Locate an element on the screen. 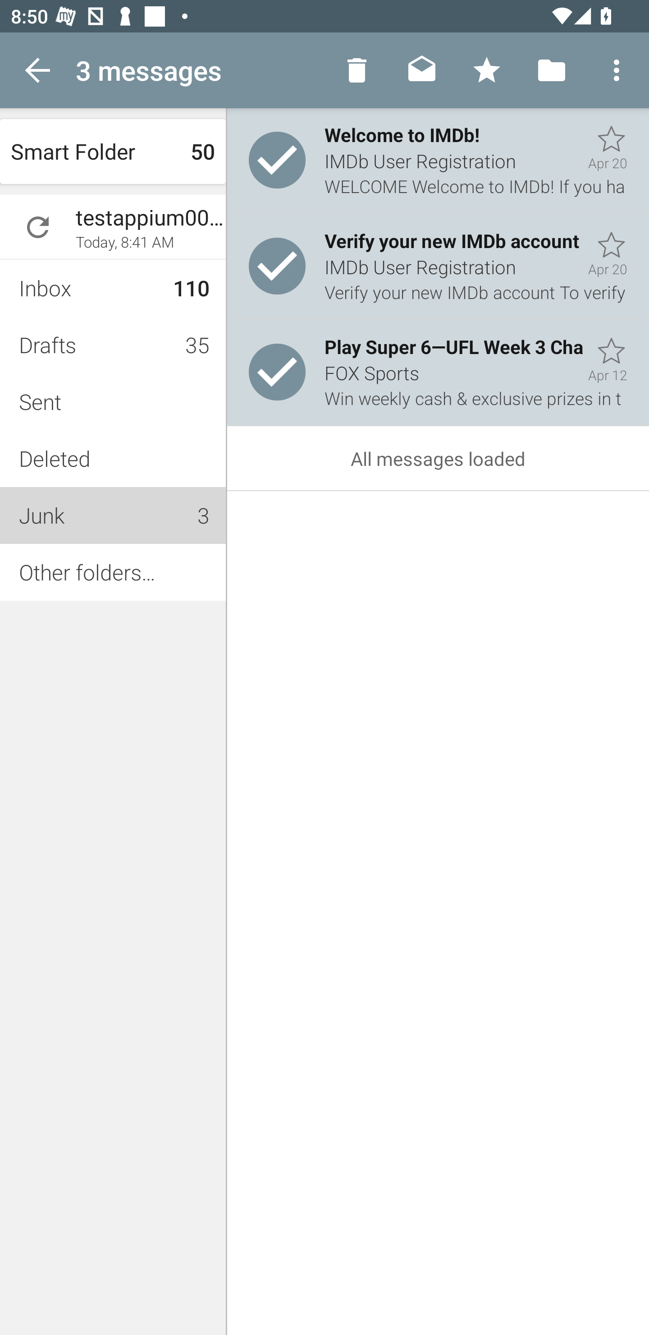 This screenshot has height=1335, width=649. Deleted Folder: Deleted 0 total messages is located at coordinates (113, 458).